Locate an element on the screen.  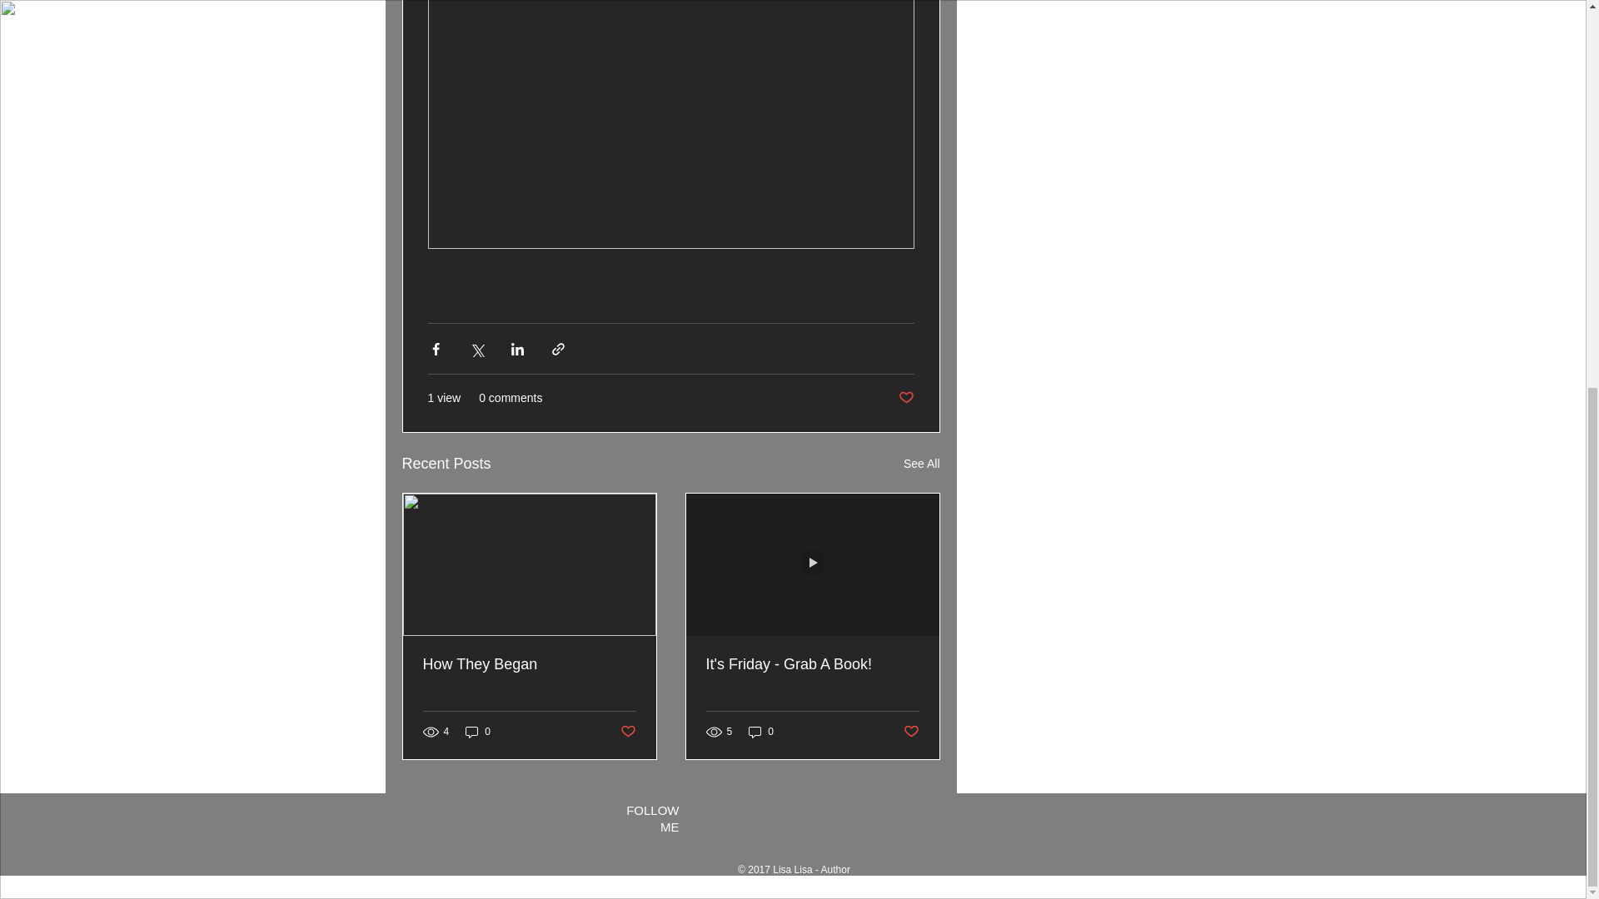
How They Began is located at coordinates (530, 664).